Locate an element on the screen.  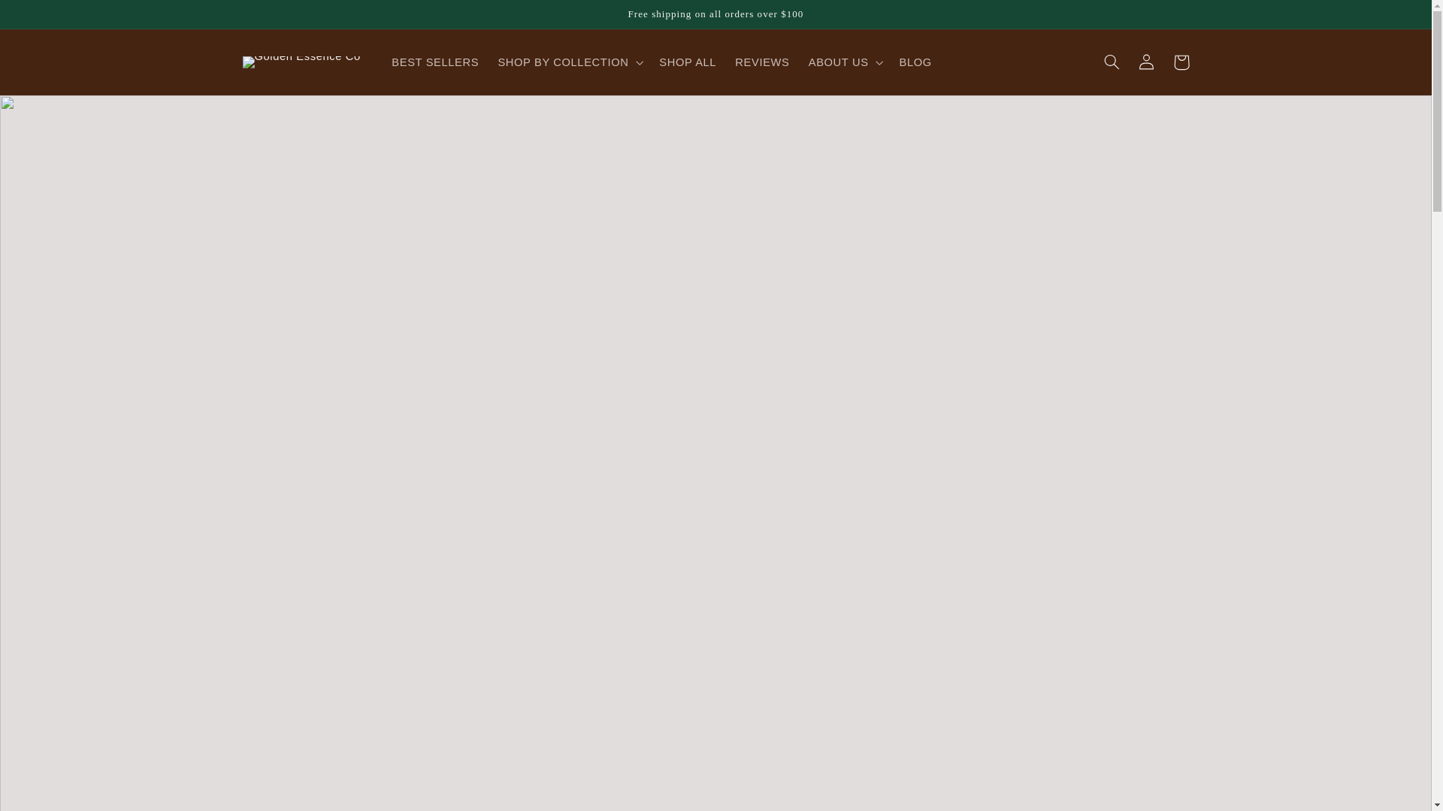
BEST SELLERS is located at coordinates (435, 62).